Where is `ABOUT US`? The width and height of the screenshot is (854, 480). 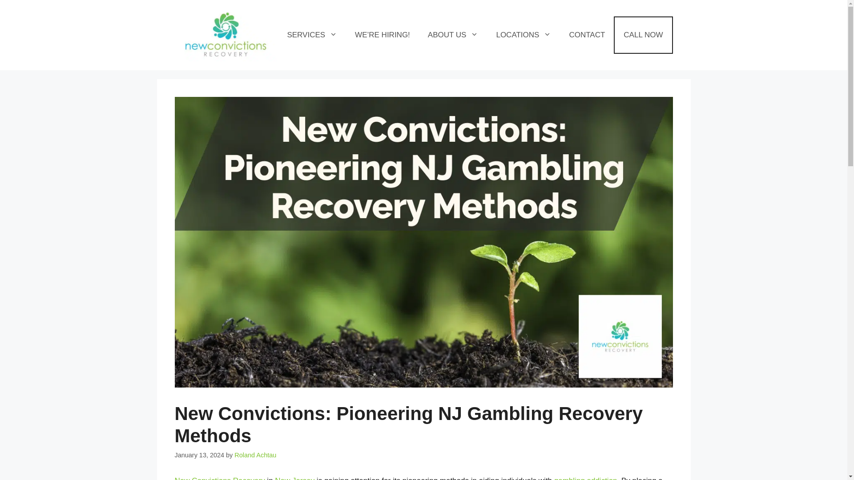
ABOUT US is located at coordinates (453, 35).